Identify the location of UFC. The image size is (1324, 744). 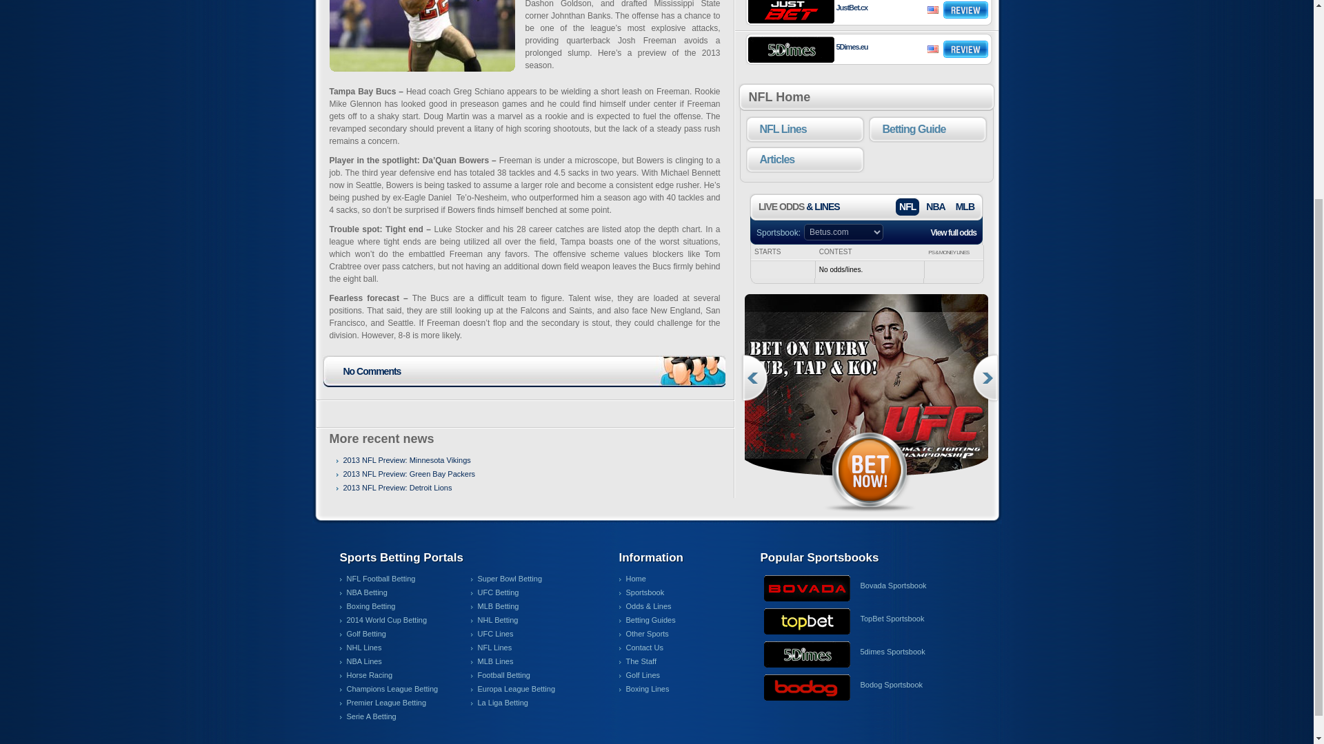
(869, 386).